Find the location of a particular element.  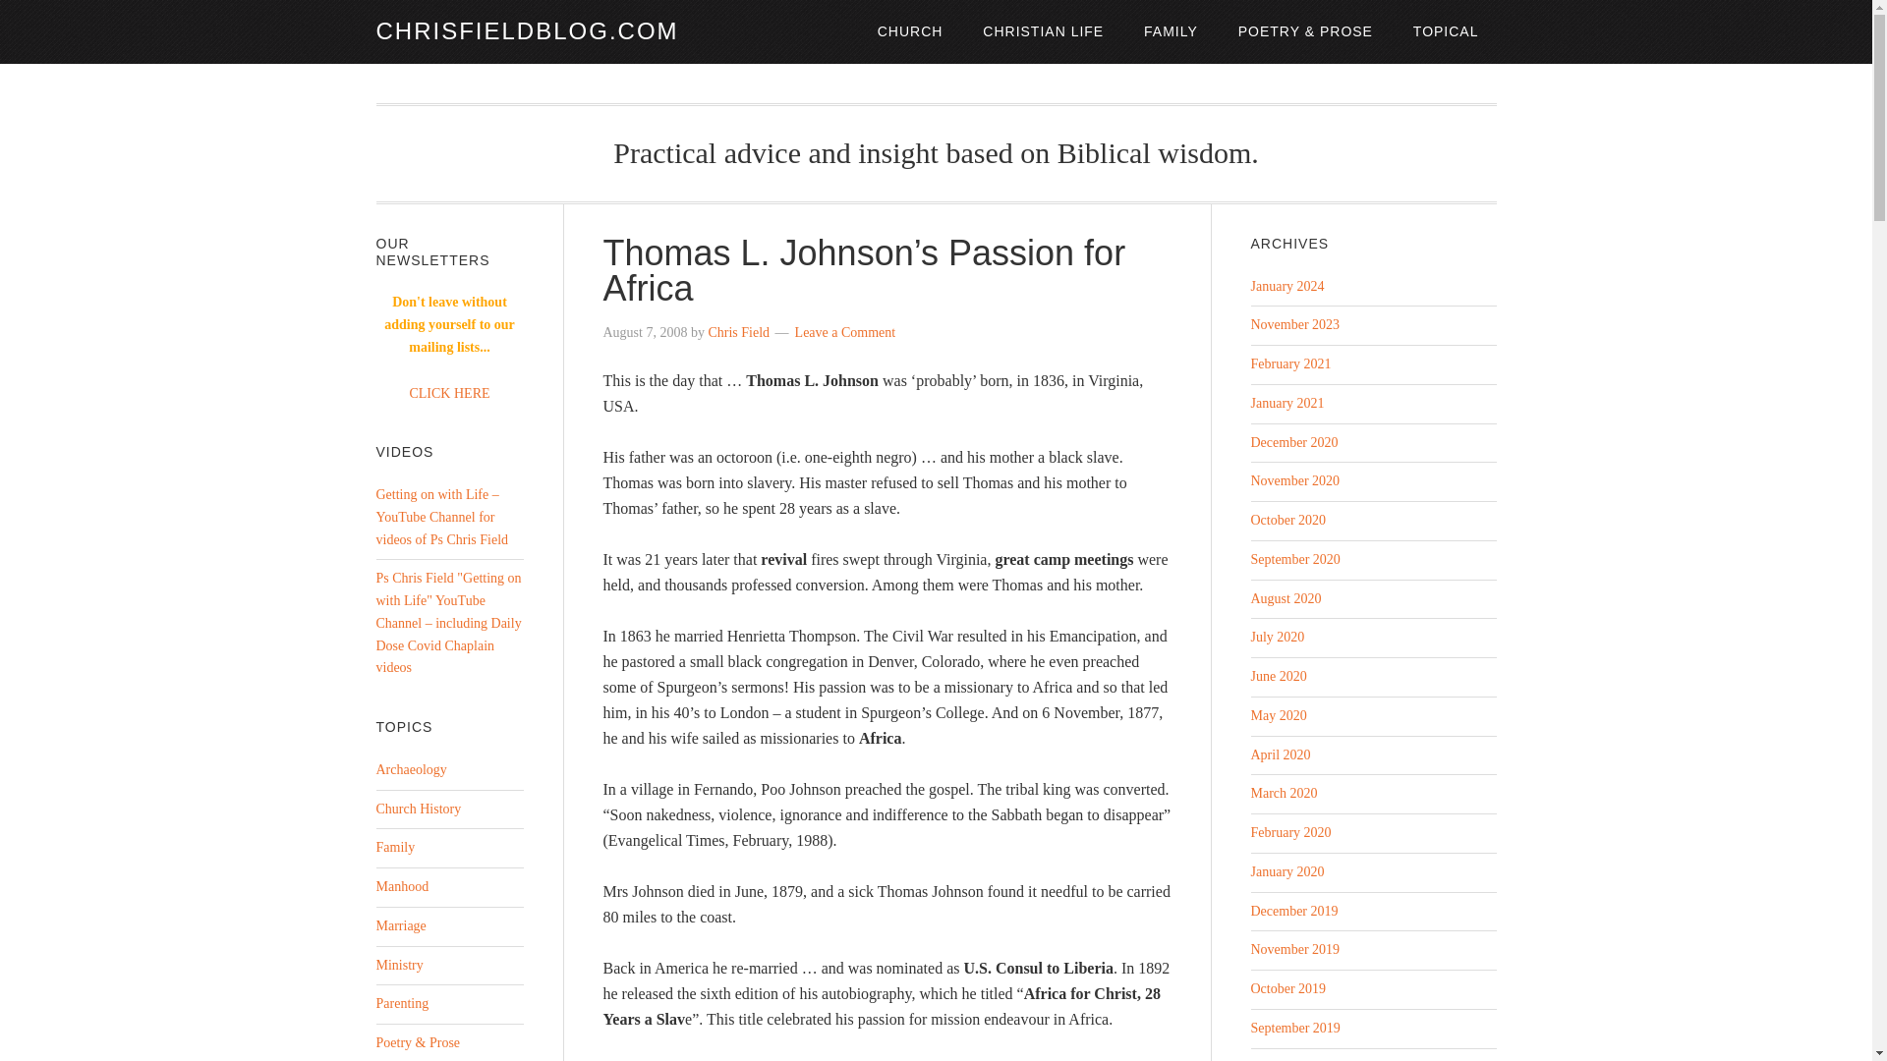

November 2020 is located at coordinates (1294, 479).